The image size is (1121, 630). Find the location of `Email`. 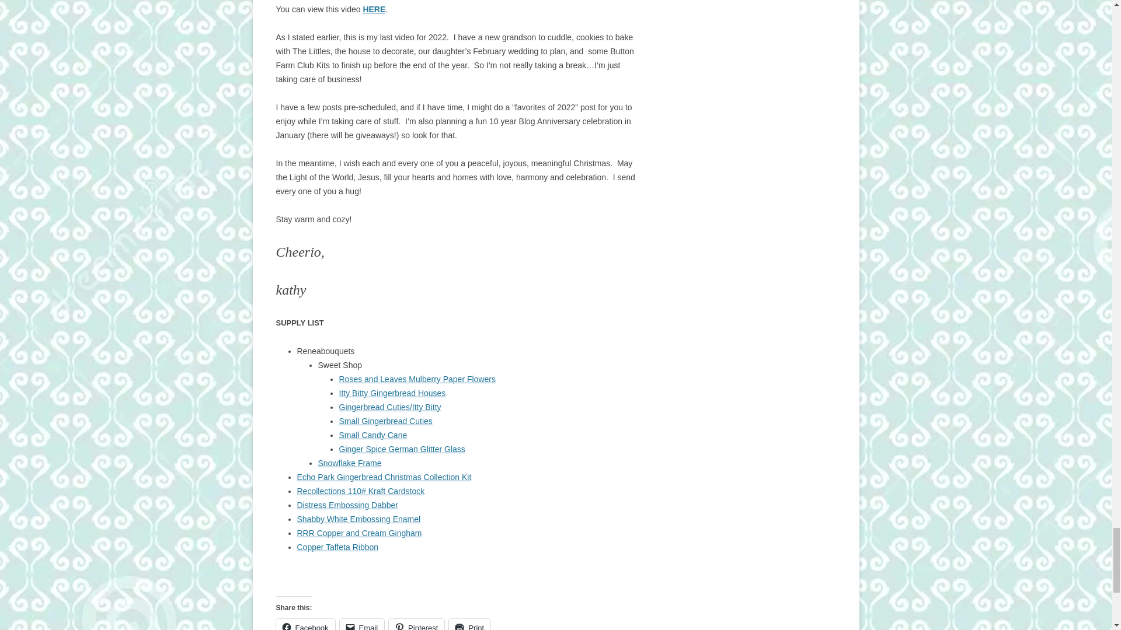

Email is located at coordinates (362, 624).